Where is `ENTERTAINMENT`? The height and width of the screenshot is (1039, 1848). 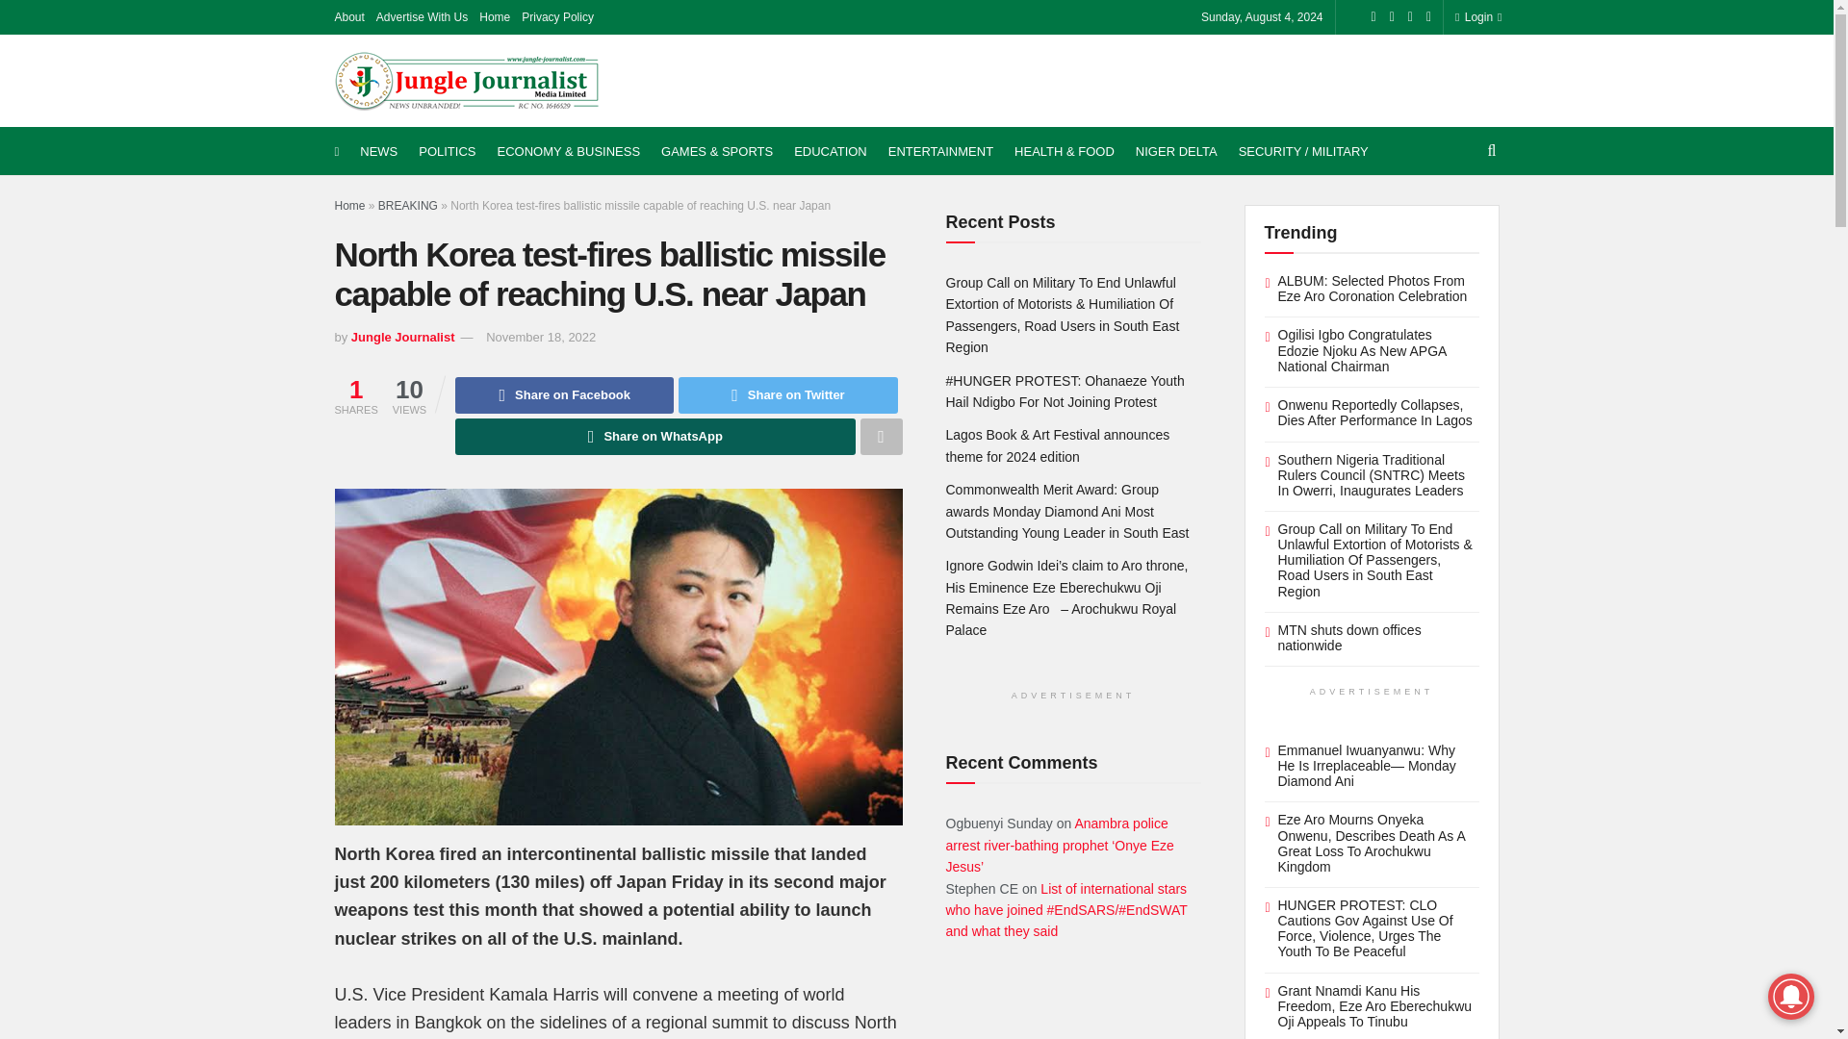
ENTERTAINMENT is located at coordinates (941, 151).